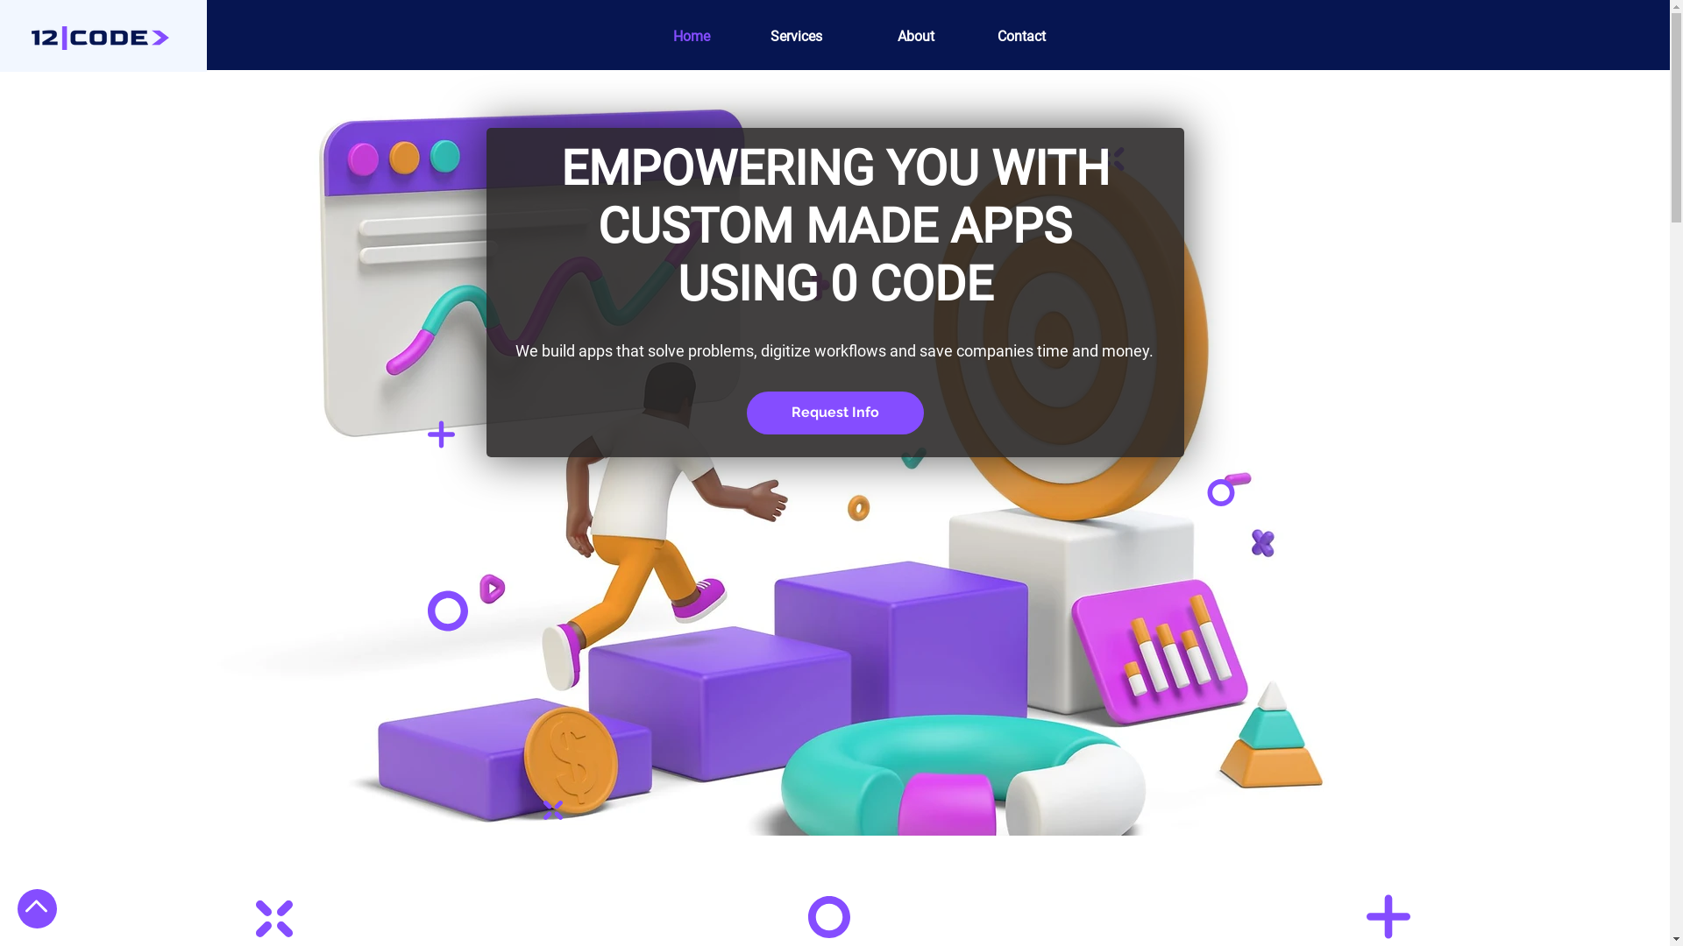 The image size is (1683, 946). I want to click on Home, so click(667, 37).